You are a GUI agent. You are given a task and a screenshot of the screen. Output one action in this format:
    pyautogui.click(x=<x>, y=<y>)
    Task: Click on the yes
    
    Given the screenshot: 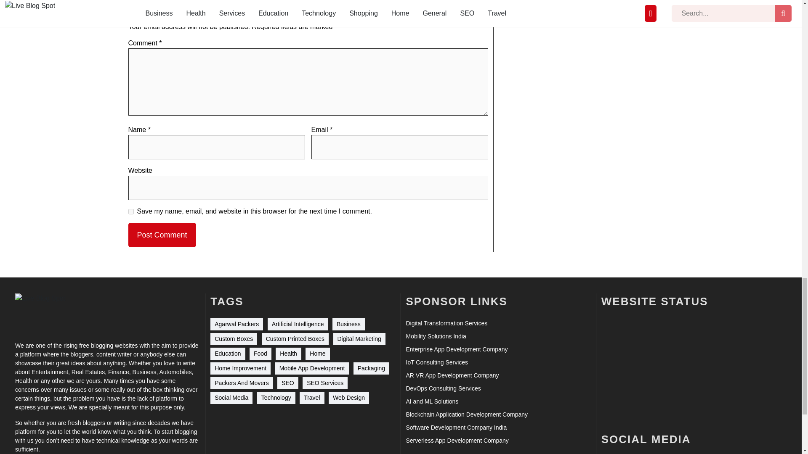 What is the action you would take?
    pyautogui.click(x=130, y=211)
    